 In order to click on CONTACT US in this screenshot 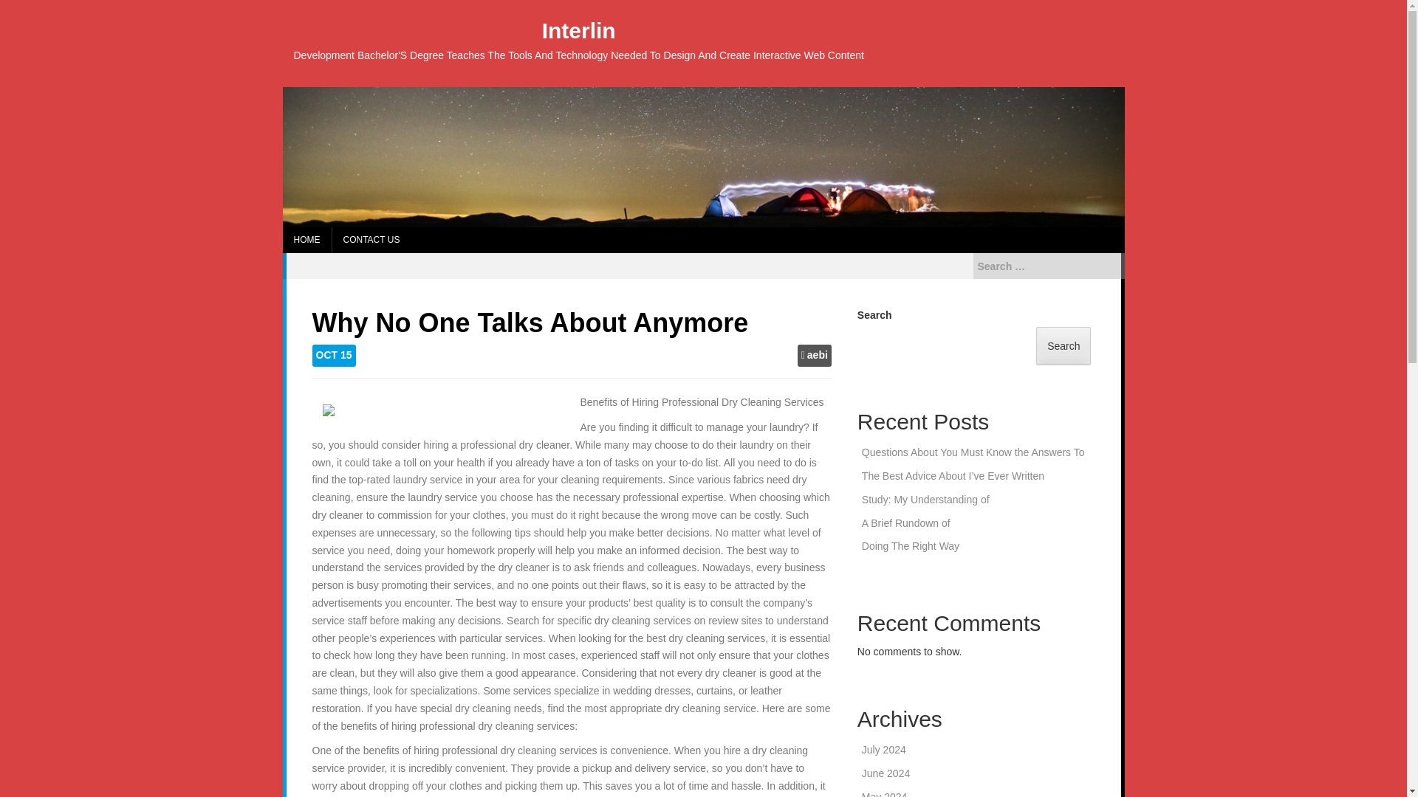, I will do `click(371, 240)`.